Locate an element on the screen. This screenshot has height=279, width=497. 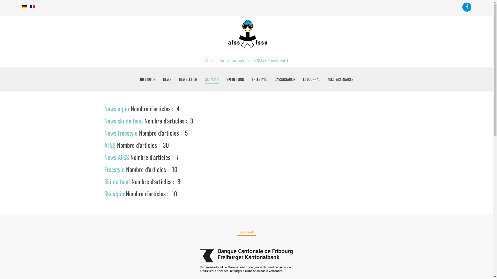
Freestyle is located at coordinates (114, 169).